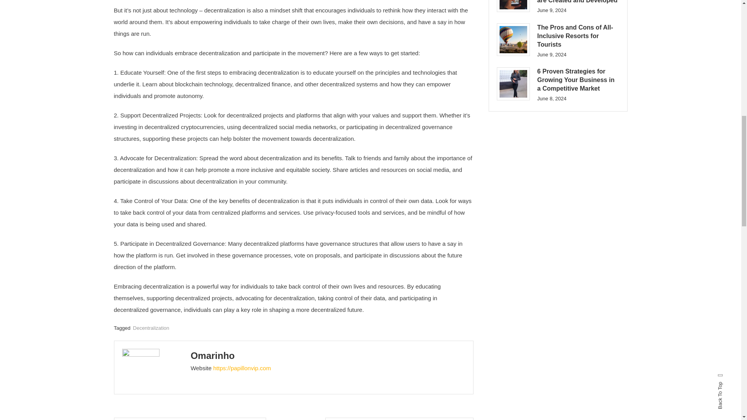 This screenshot has height=420, width=747. What do you see at coordinates (189, 418) in the screenshot?
I see `Market Volatility: Strategies for Weathering the Storm` at bounding box center [189, 418].